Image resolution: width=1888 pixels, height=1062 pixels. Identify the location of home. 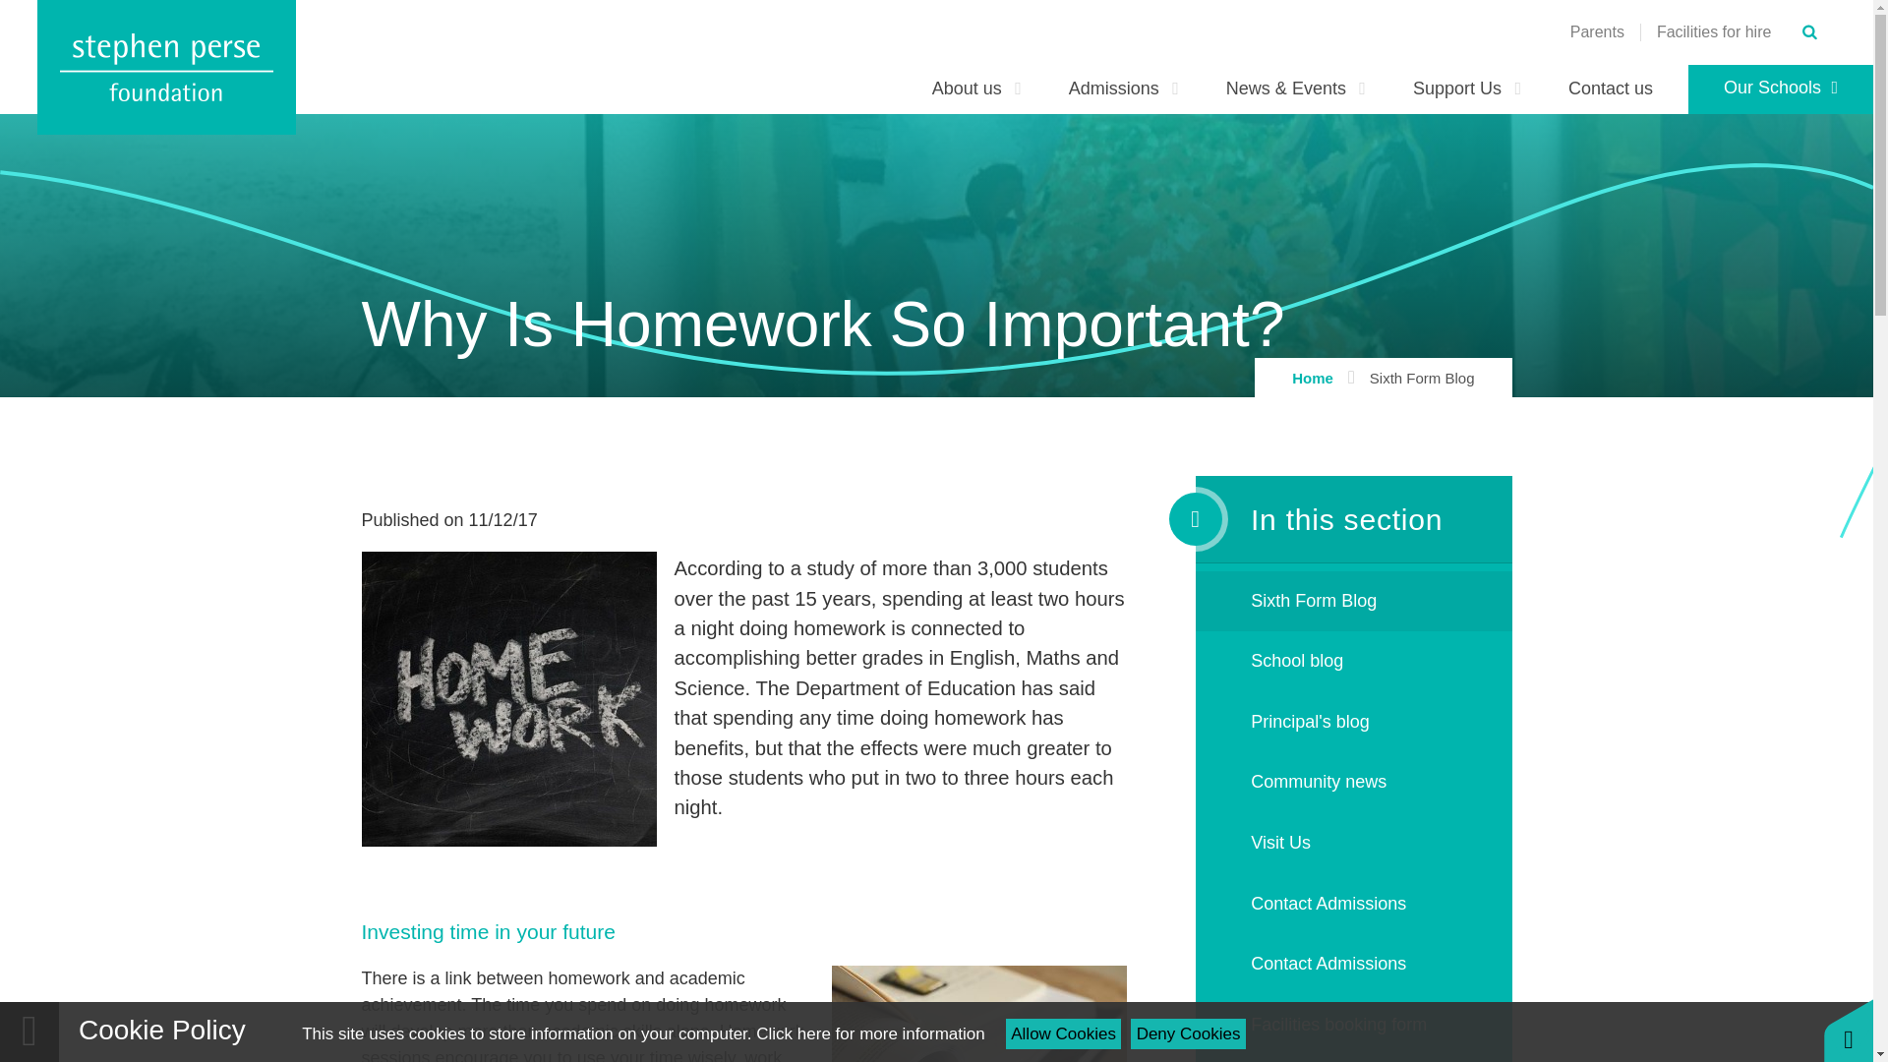
(167, 67).